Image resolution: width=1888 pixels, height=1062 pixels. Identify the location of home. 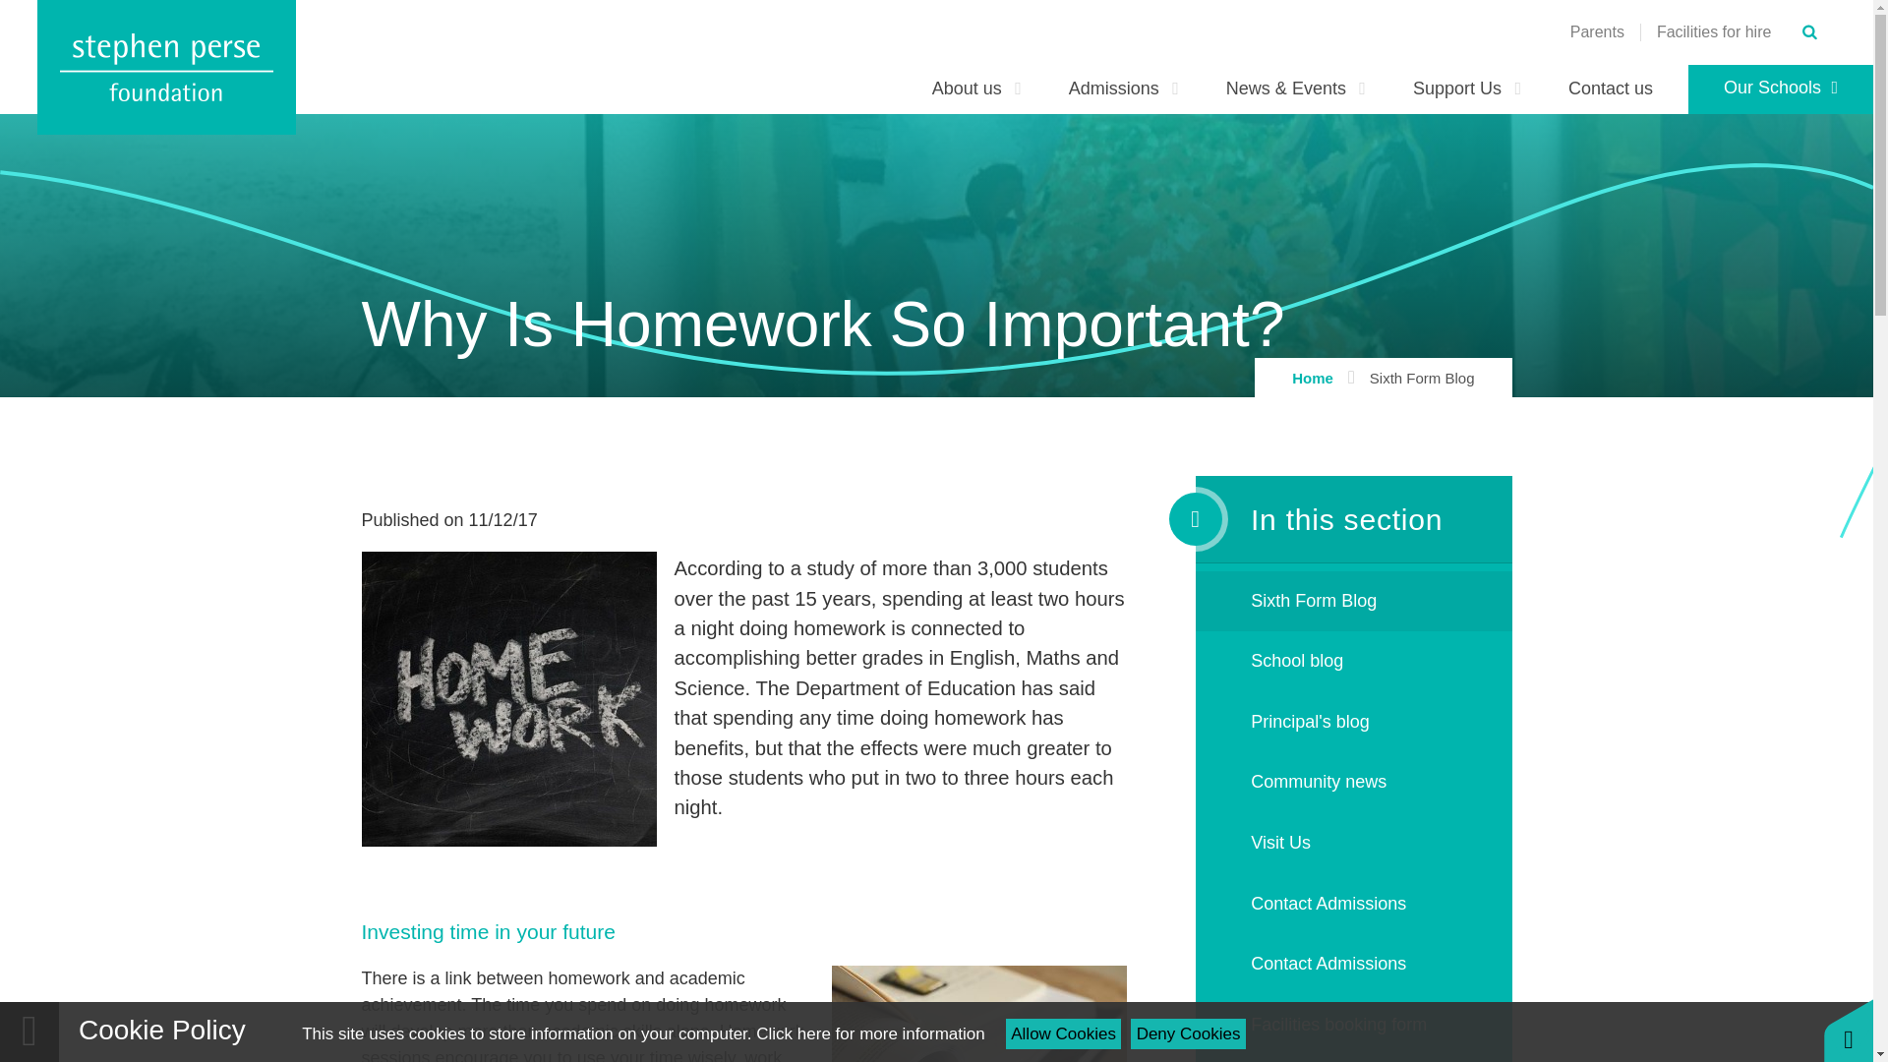
(167, 67).